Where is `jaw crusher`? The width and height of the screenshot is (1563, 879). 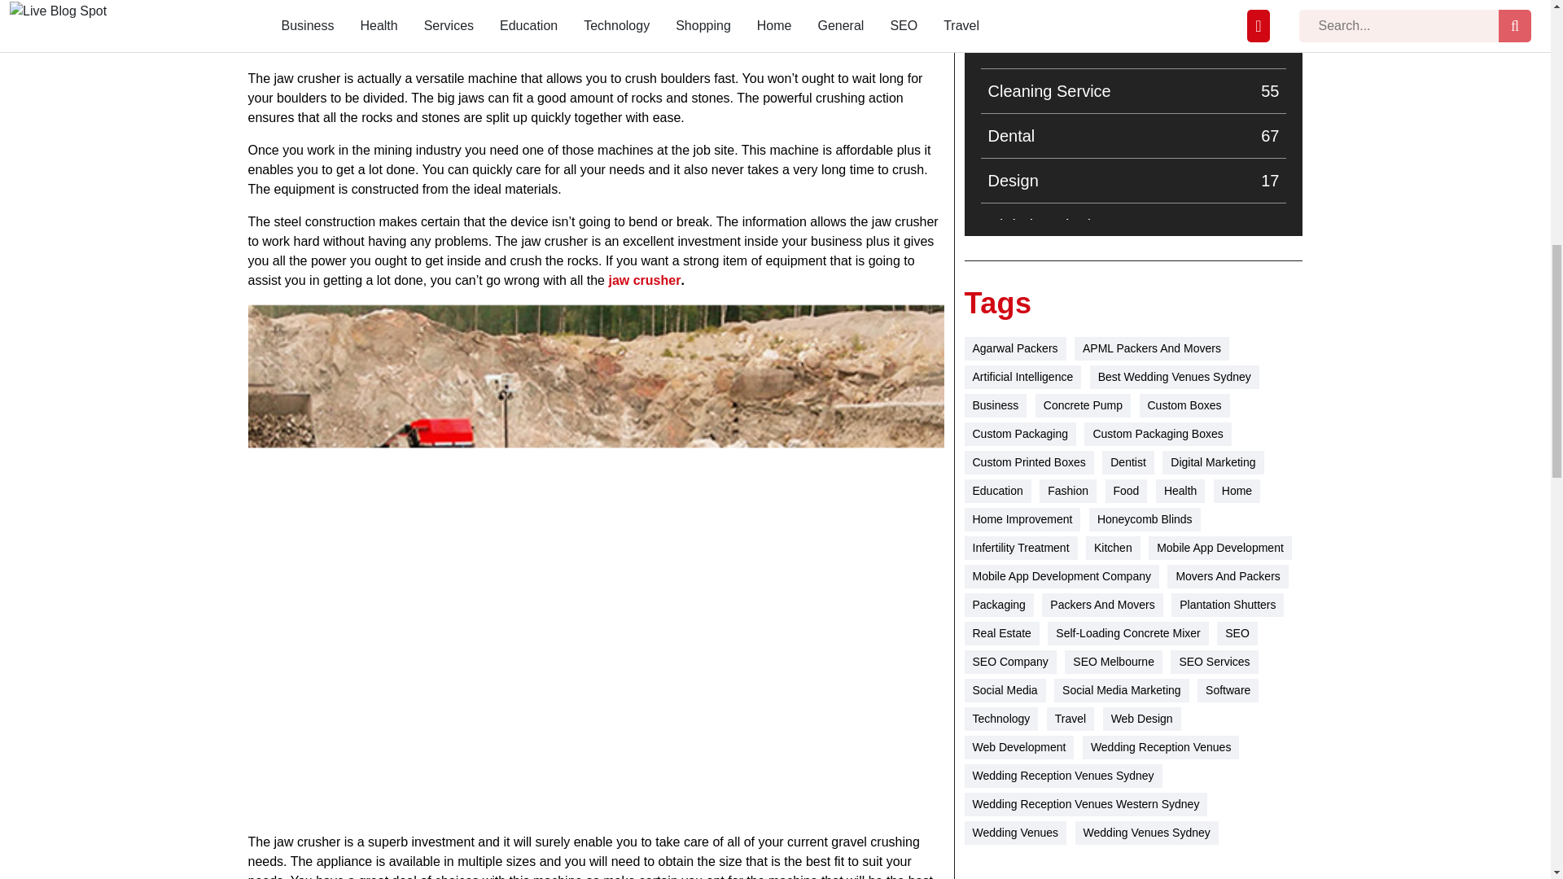
jaw crusher is located at coordinates (1133, 359).